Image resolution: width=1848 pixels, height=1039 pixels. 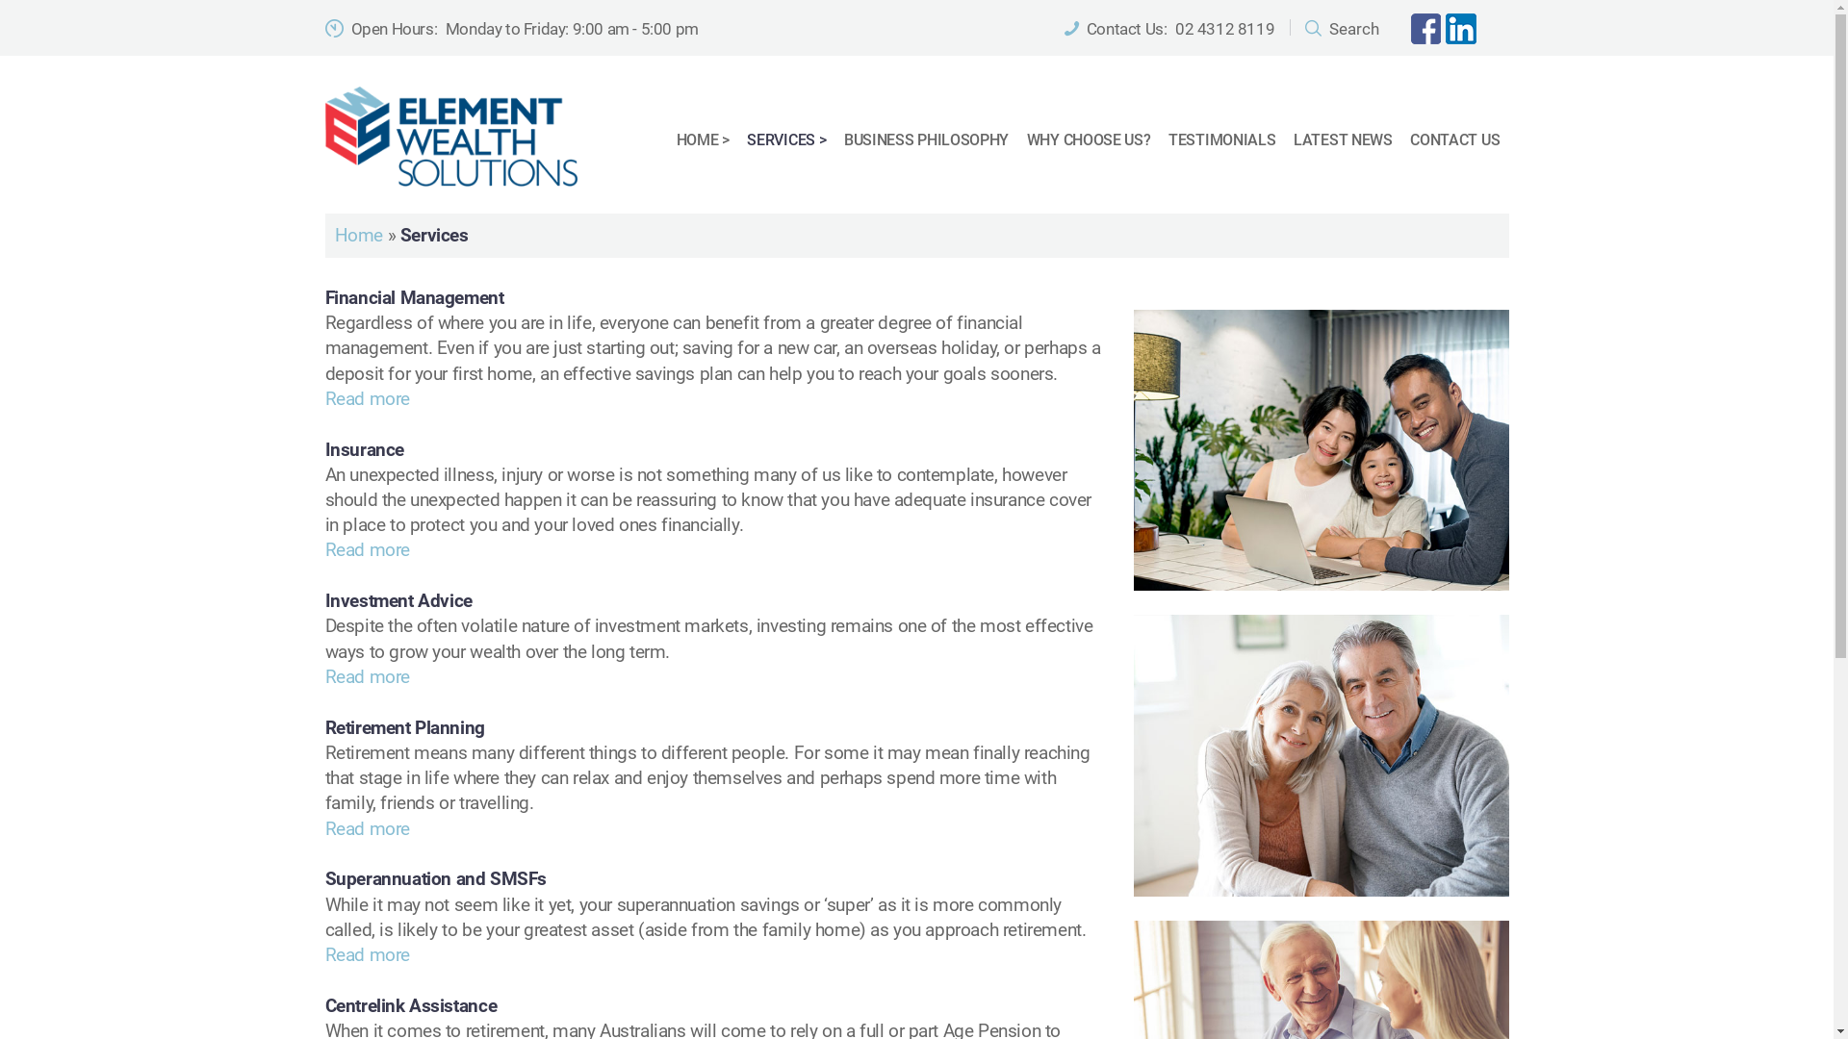 I want to click on Home, so click(x=359, y=235).